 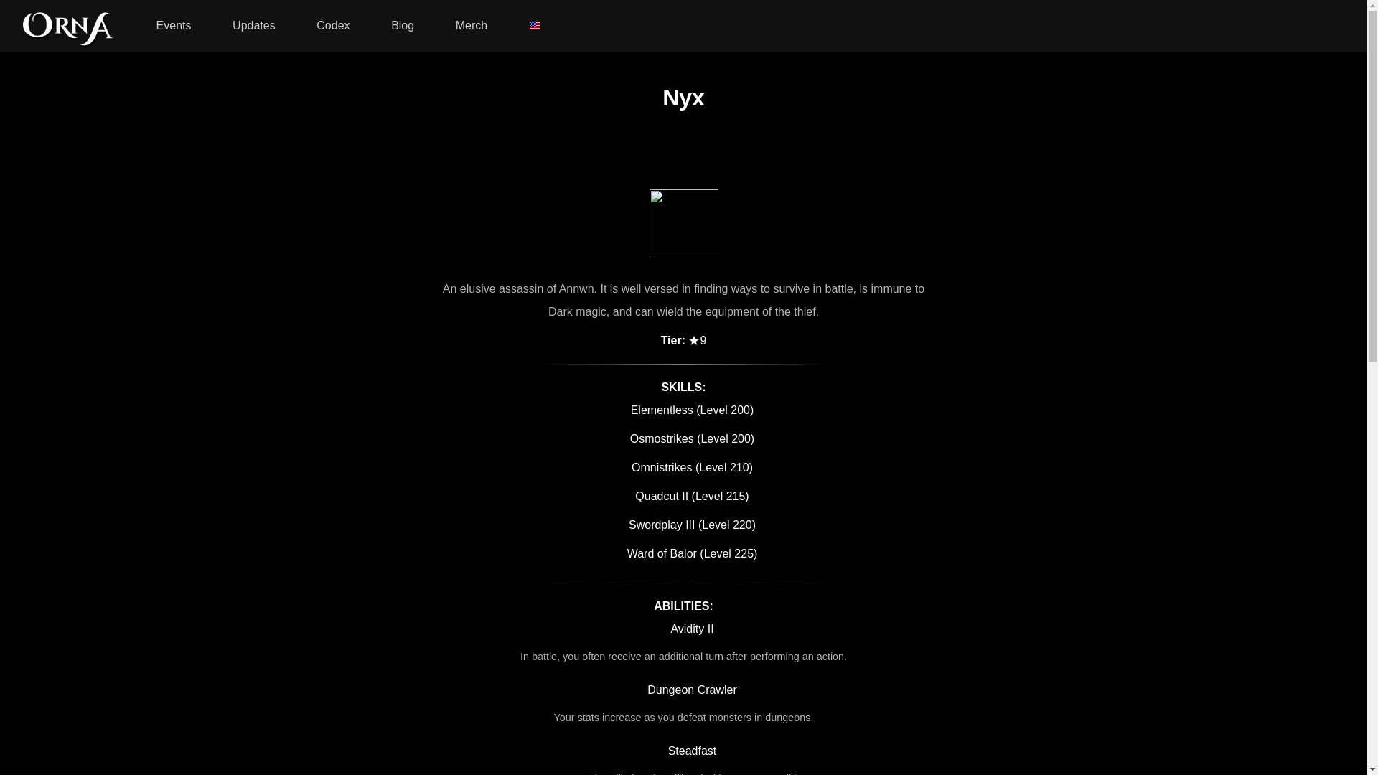 I want to click on Codex, so click(x=333, y=26).